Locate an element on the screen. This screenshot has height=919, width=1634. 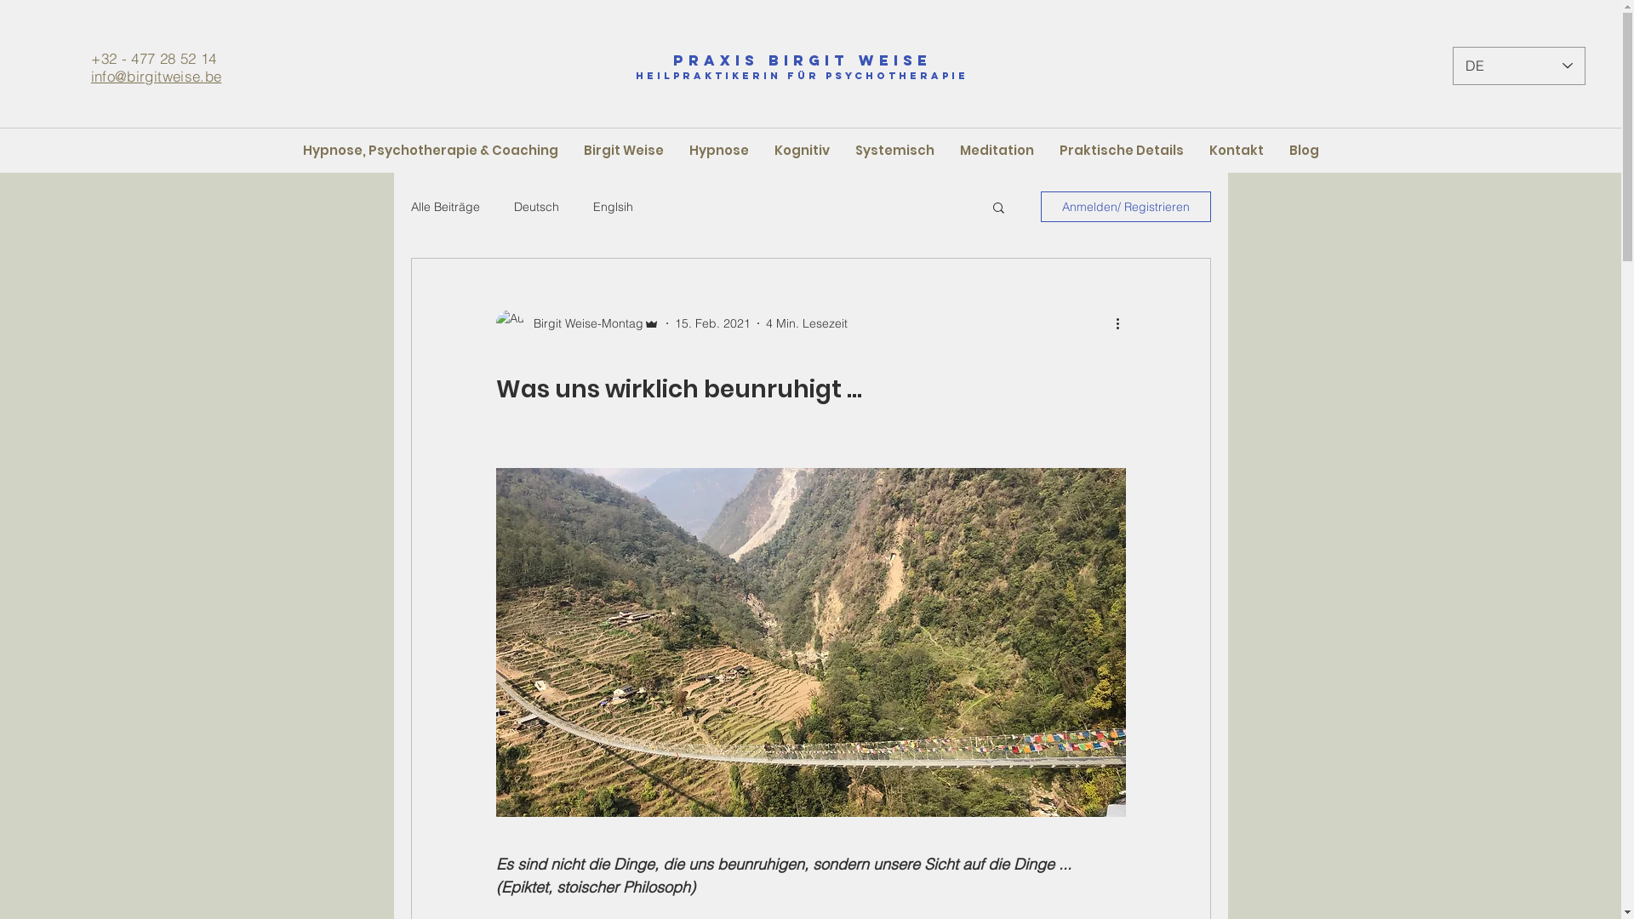
Hypnose, Psychotherapie & Coaching is located at coordinates (430, 151).